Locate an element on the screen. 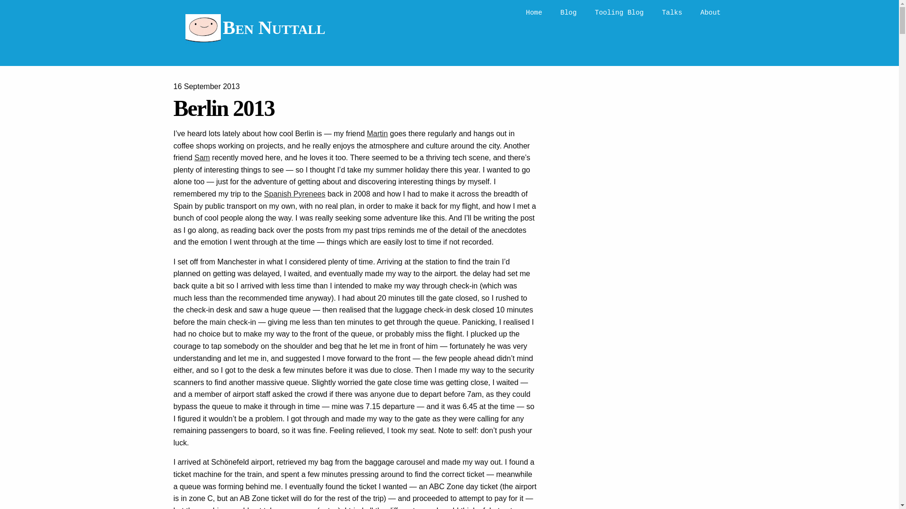  Tooling Blog is located at coordinates (620, 13).